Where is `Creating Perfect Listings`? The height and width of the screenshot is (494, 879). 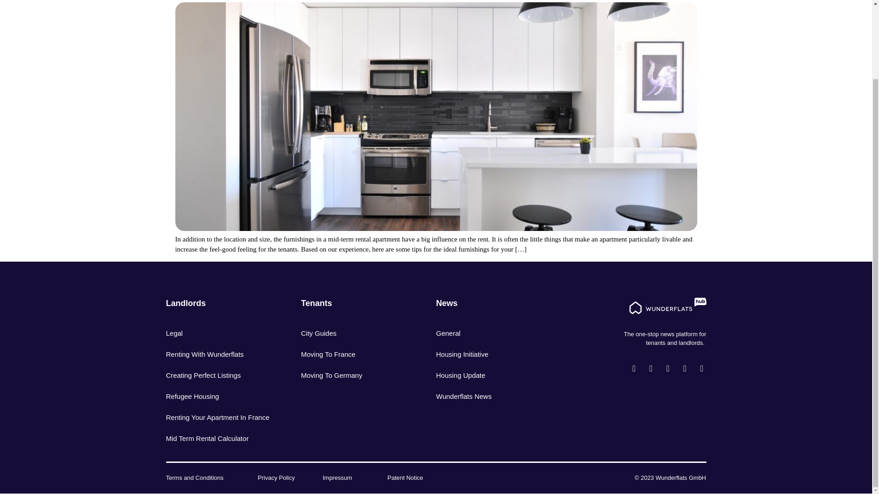
Creating Perfect Listings is located at coordinates (220, 375).